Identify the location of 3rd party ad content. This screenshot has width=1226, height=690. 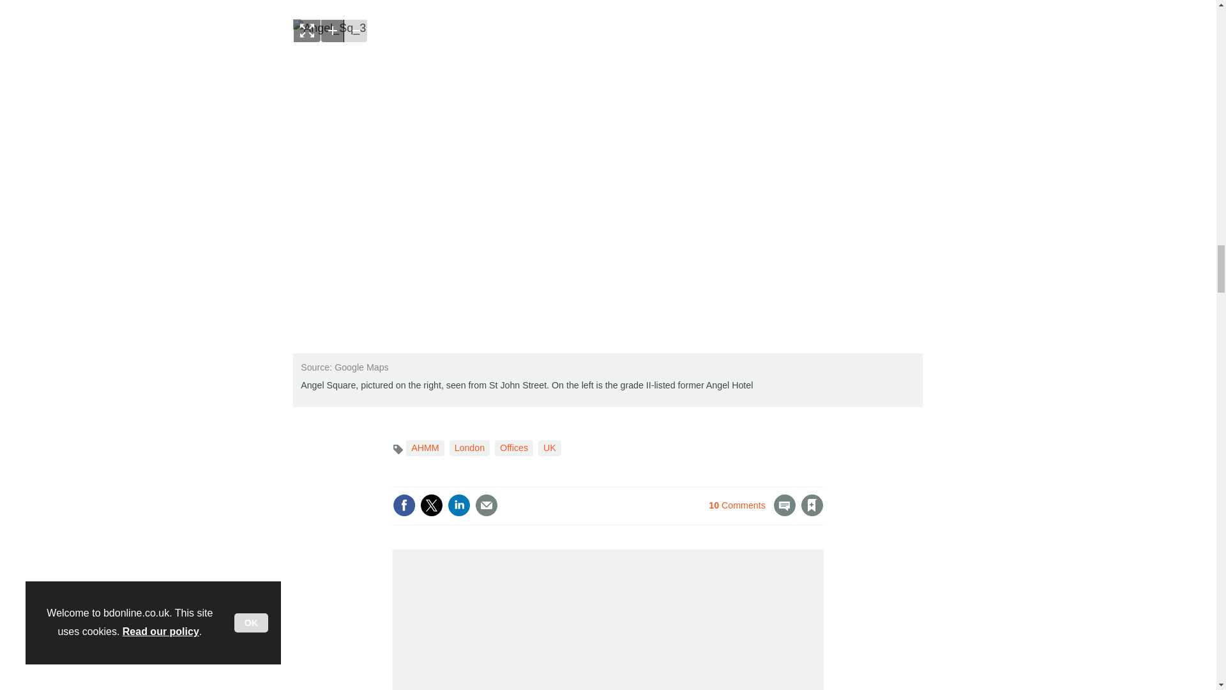
(492, 624).